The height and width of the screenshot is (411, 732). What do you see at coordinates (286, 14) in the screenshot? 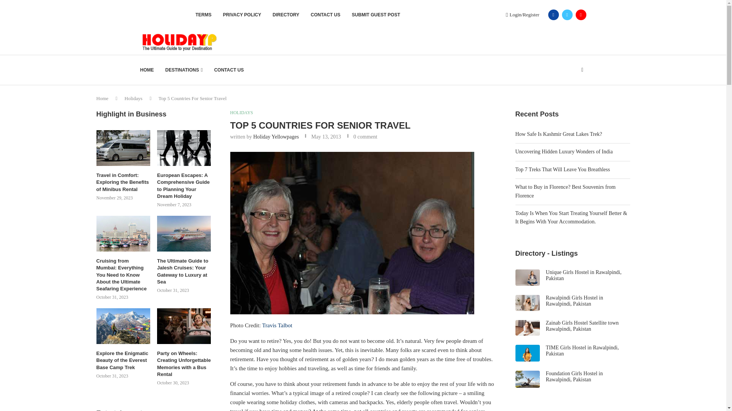
I see `DIRECTORY` at bounding box center [286, 14].